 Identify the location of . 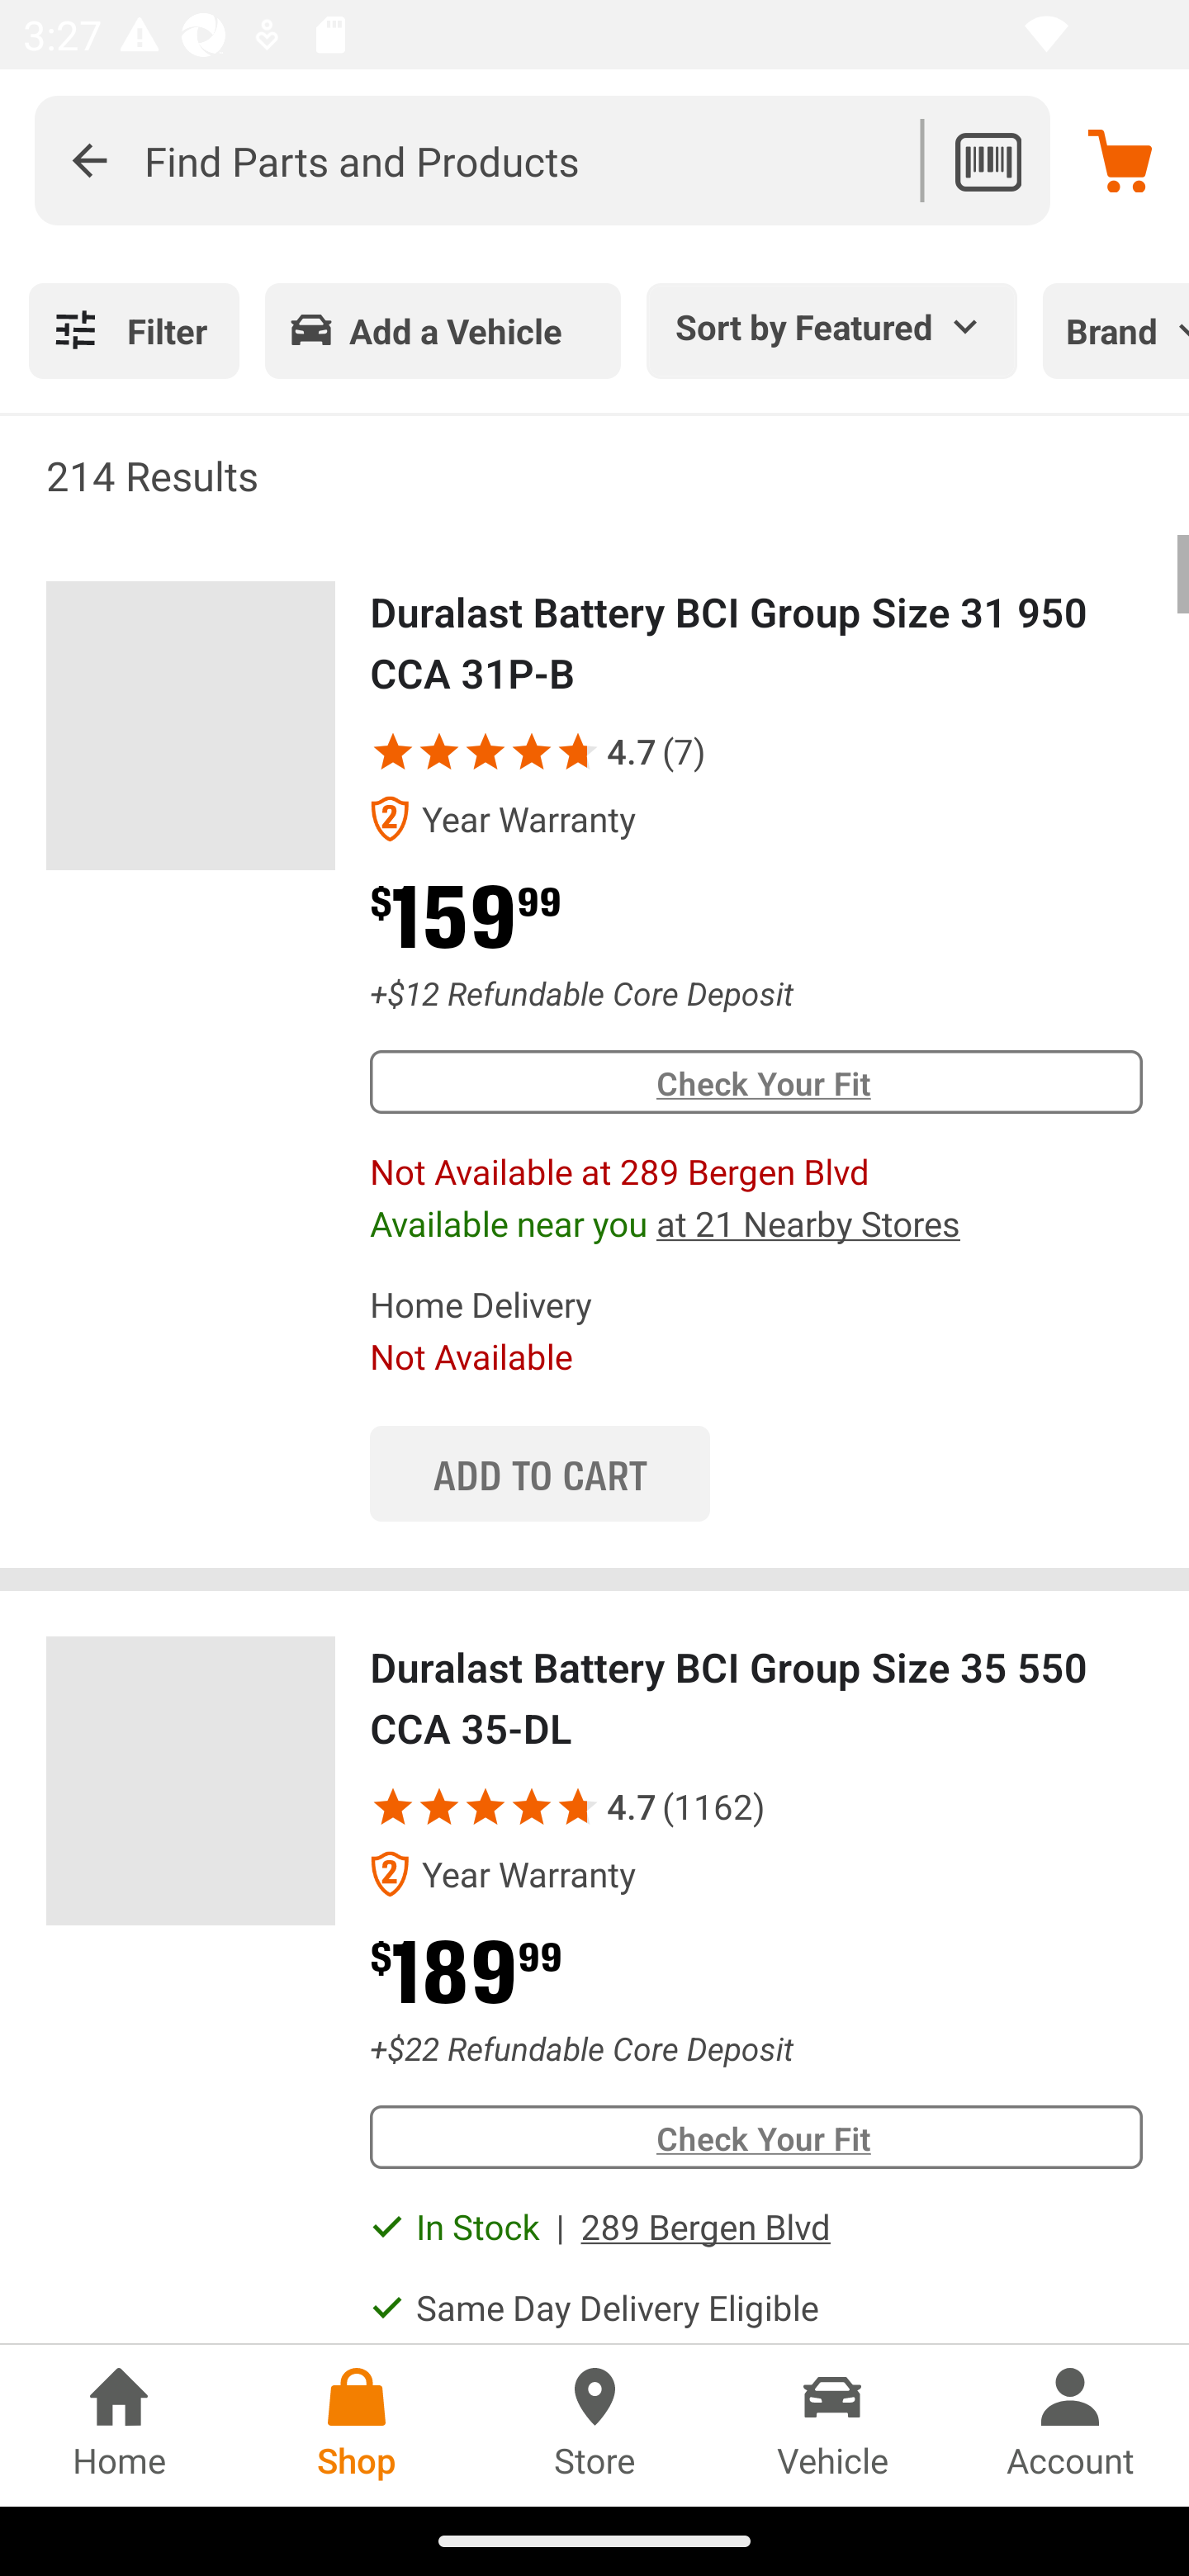
(392, 751).